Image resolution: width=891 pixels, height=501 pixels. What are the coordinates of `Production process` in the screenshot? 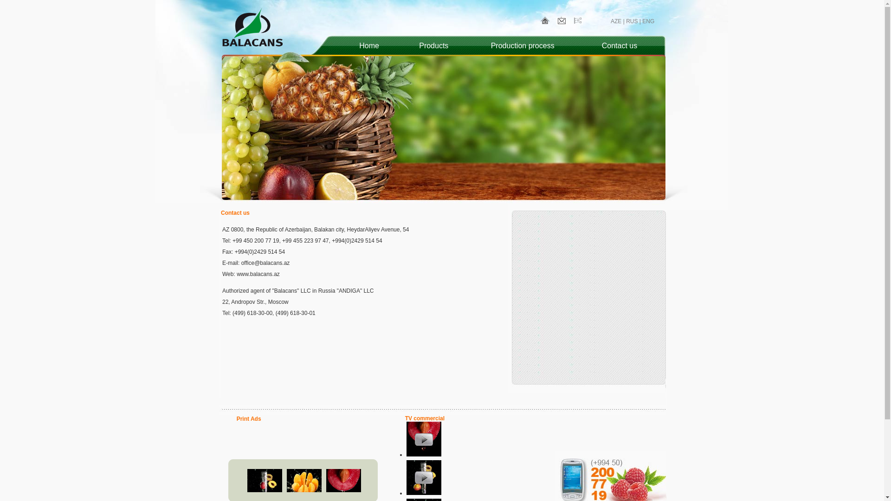 It's located at (523, 45).